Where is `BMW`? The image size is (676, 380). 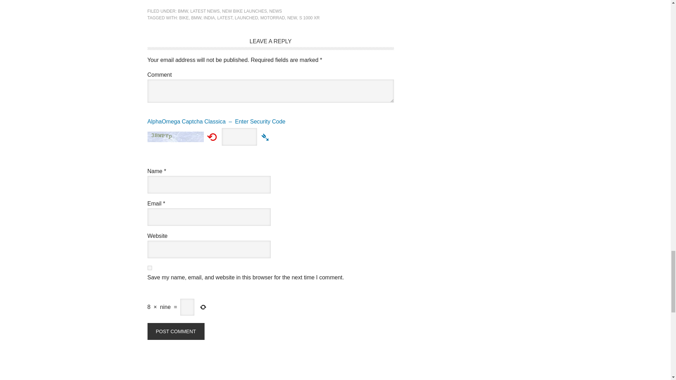
BMW is located at coordinates (196, 18).